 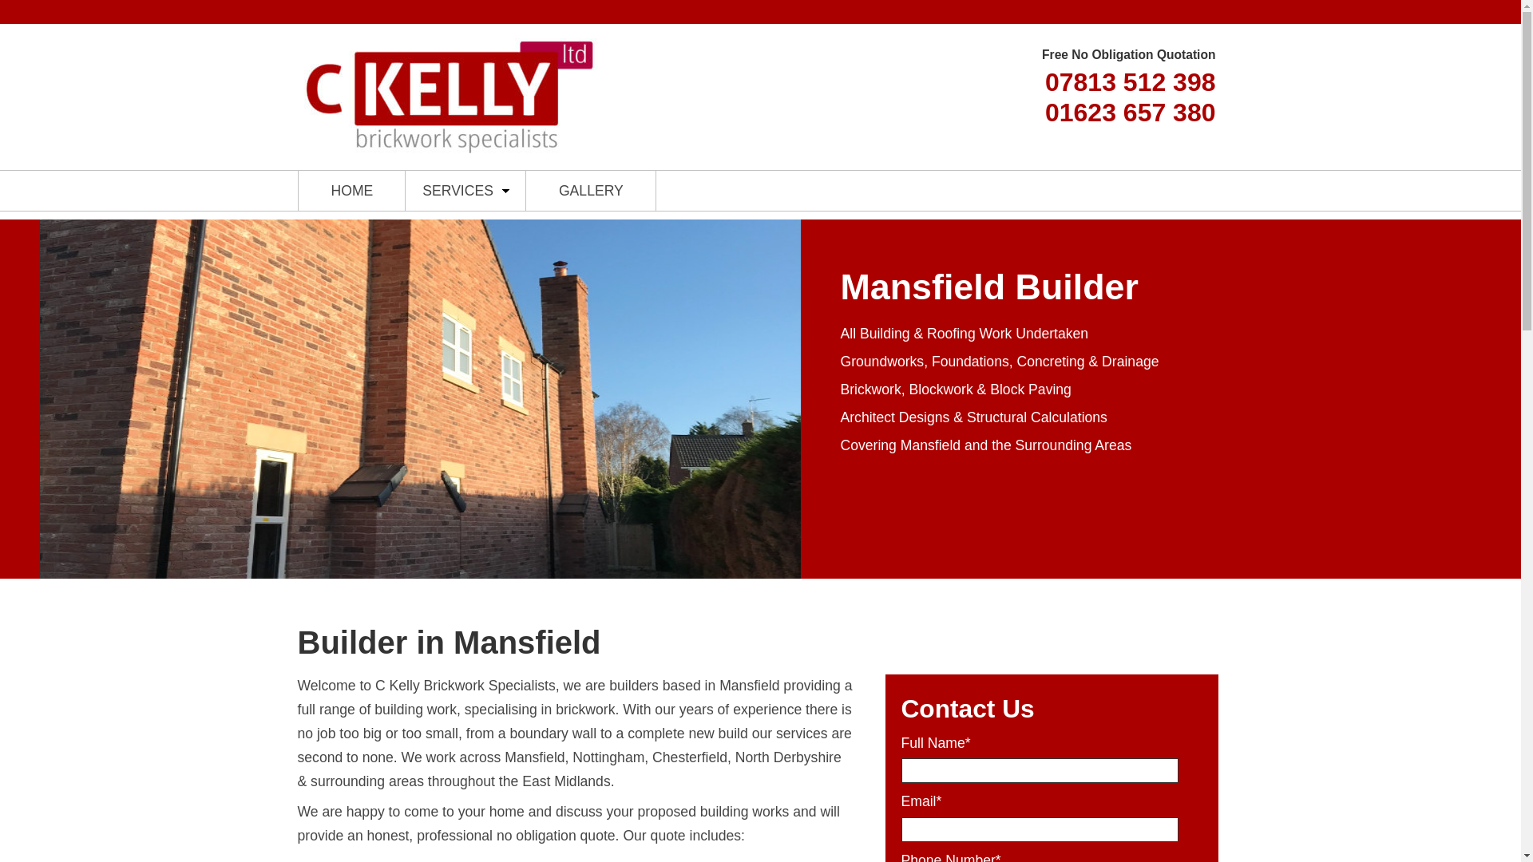 What do you see at coordinates (449, 155) in the screenshot?
I see `Mansfield Builder` at bounding box center [449, 155].